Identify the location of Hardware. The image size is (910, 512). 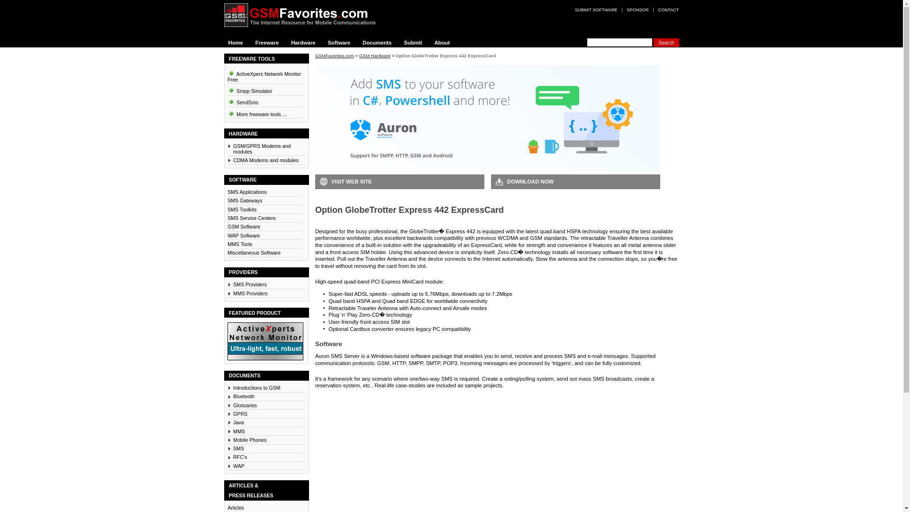
(303, 43).